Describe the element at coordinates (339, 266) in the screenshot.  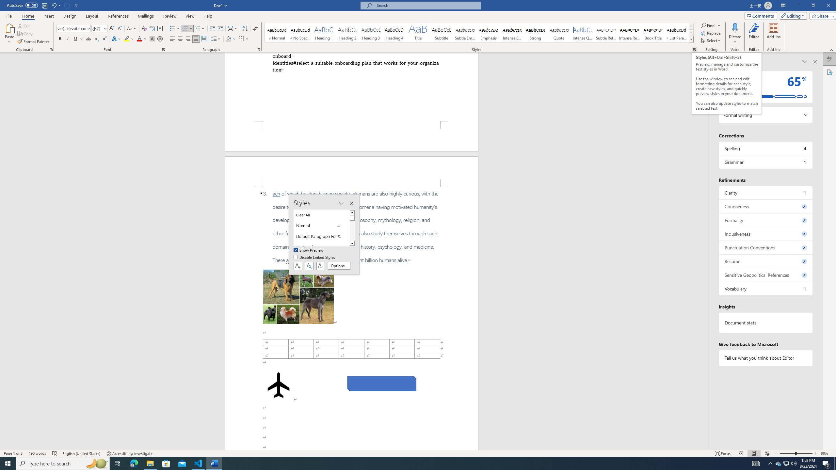
I see `Options...` at that location.